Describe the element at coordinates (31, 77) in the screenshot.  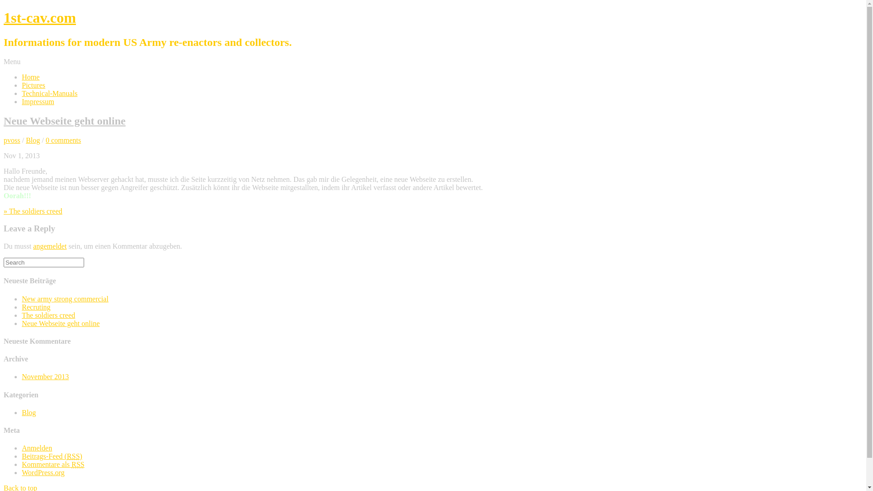
I see `Home` at that location.